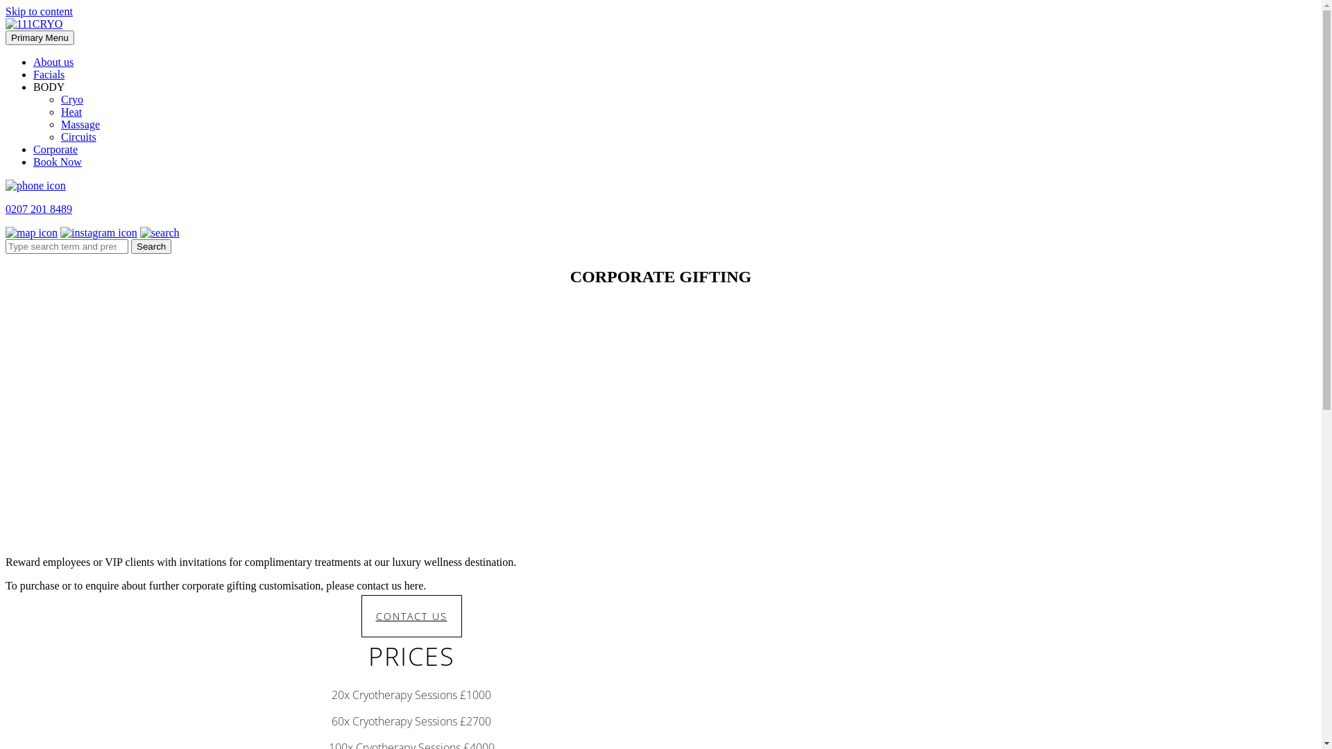 The width and height of the screenshot is (1332, 749). What do you see at coordinates (55, 150) in the screenshot?
I see `Corporate` at bounding box center [55, 150].